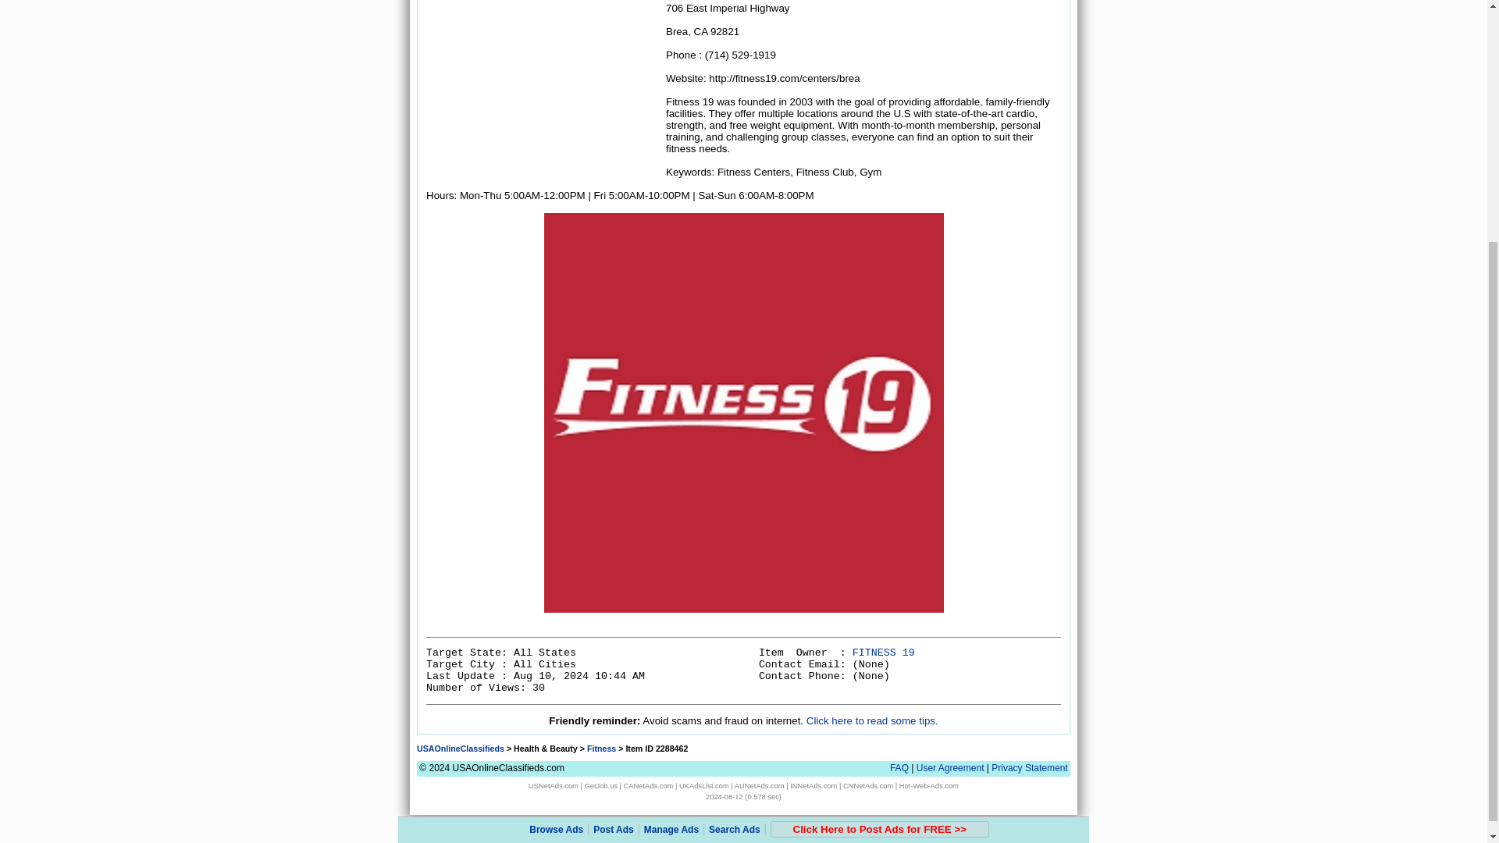  I want to click on FITNESS 19, so click(884, 653).